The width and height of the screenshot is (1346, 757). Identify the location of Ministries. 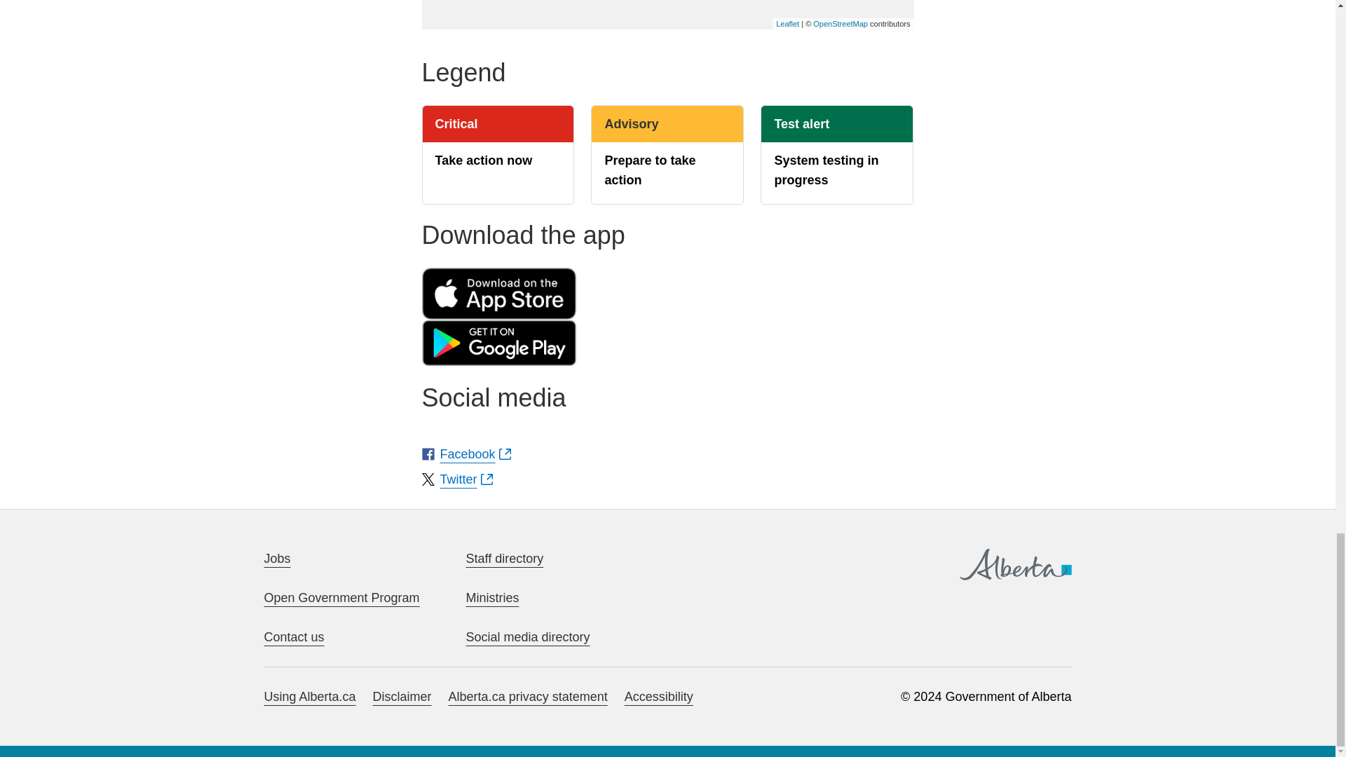
(492, 597).